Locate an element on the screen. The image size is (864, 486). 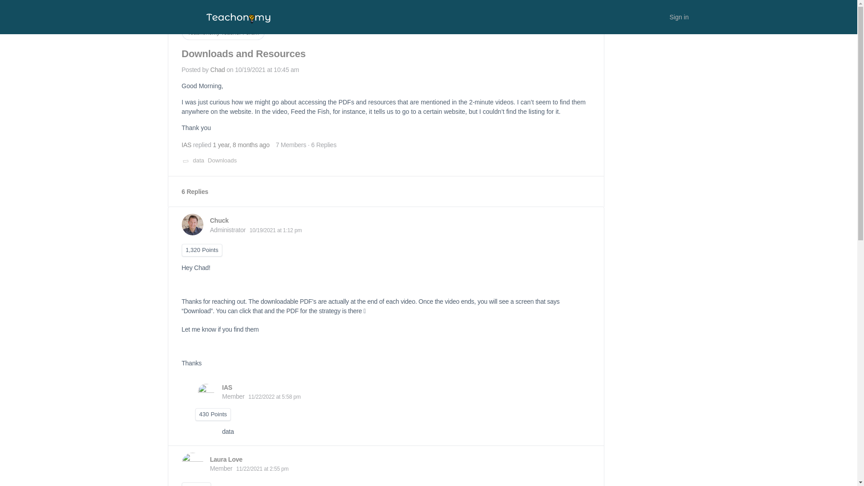
Sign in is located at coordinates (679, 17).